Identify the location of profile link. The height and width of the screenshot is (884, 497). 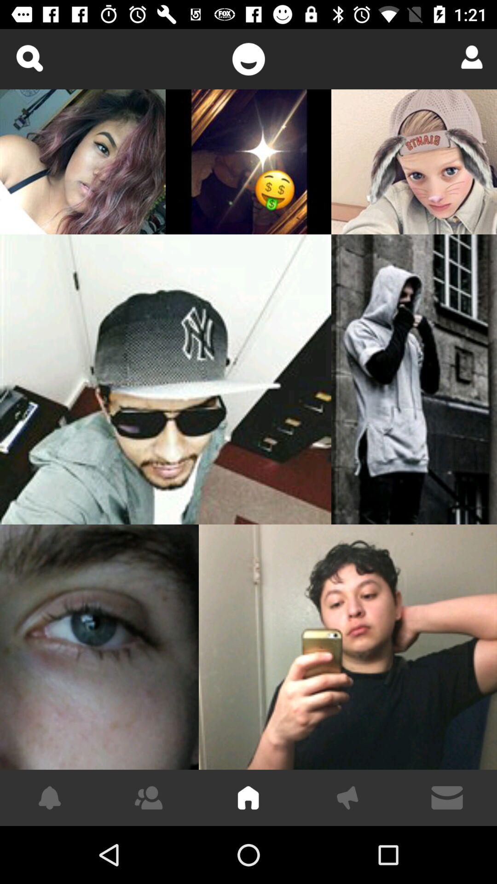
(468, 57).